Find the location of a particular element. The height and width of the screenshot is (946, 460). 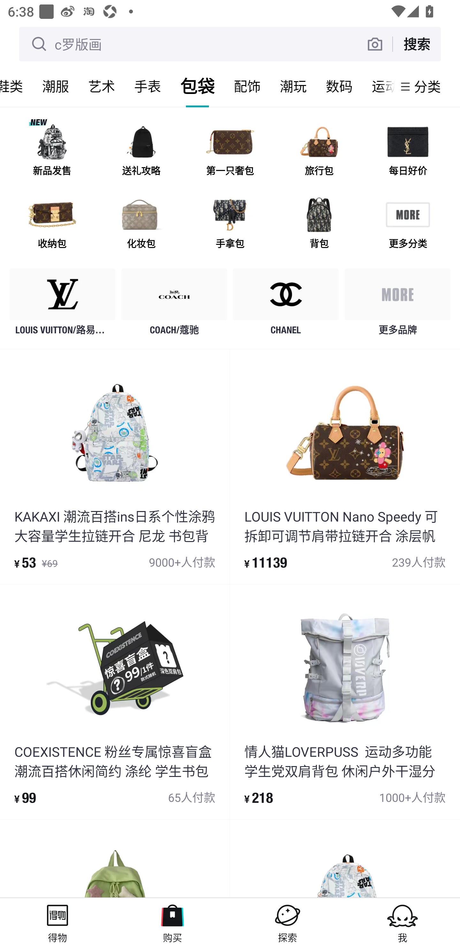

数码 is located at coordinates (339, 86).